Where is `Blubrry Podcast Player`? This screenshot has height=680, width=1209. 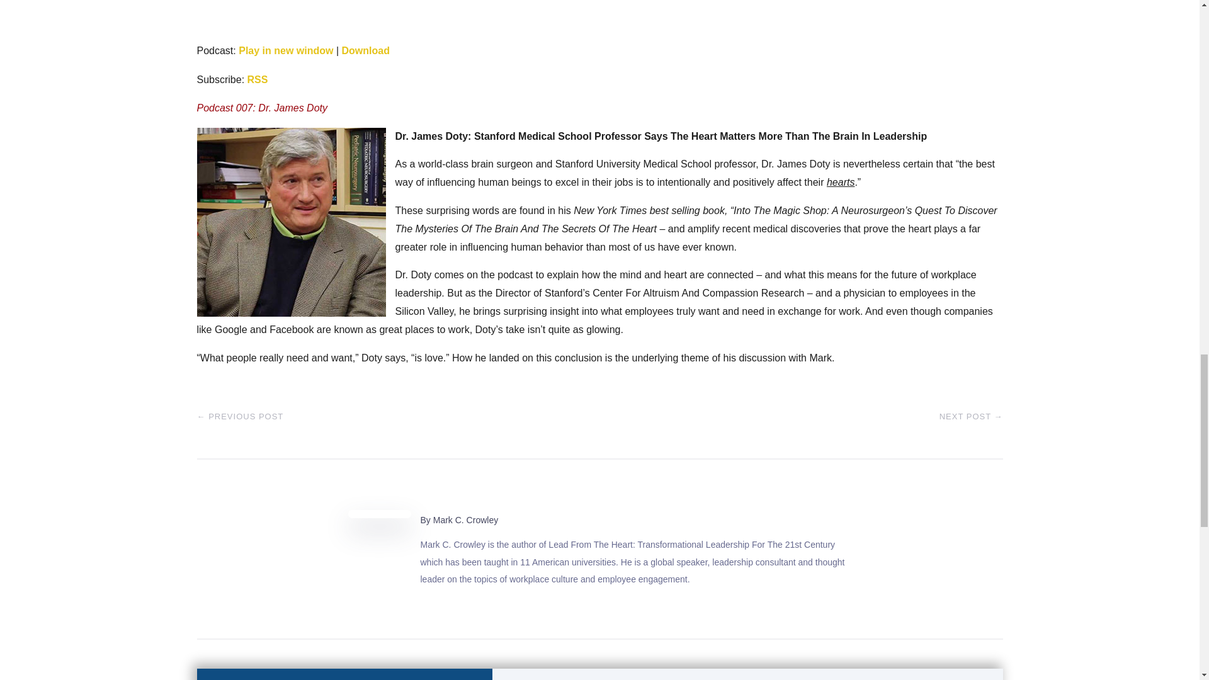
Blubrry Podcast Player is located at coordinates (599, 18).